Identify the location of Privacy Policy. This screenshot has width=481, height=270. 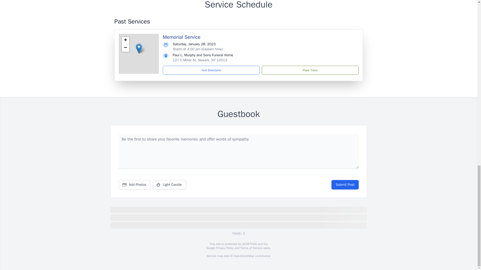
(224, 248).